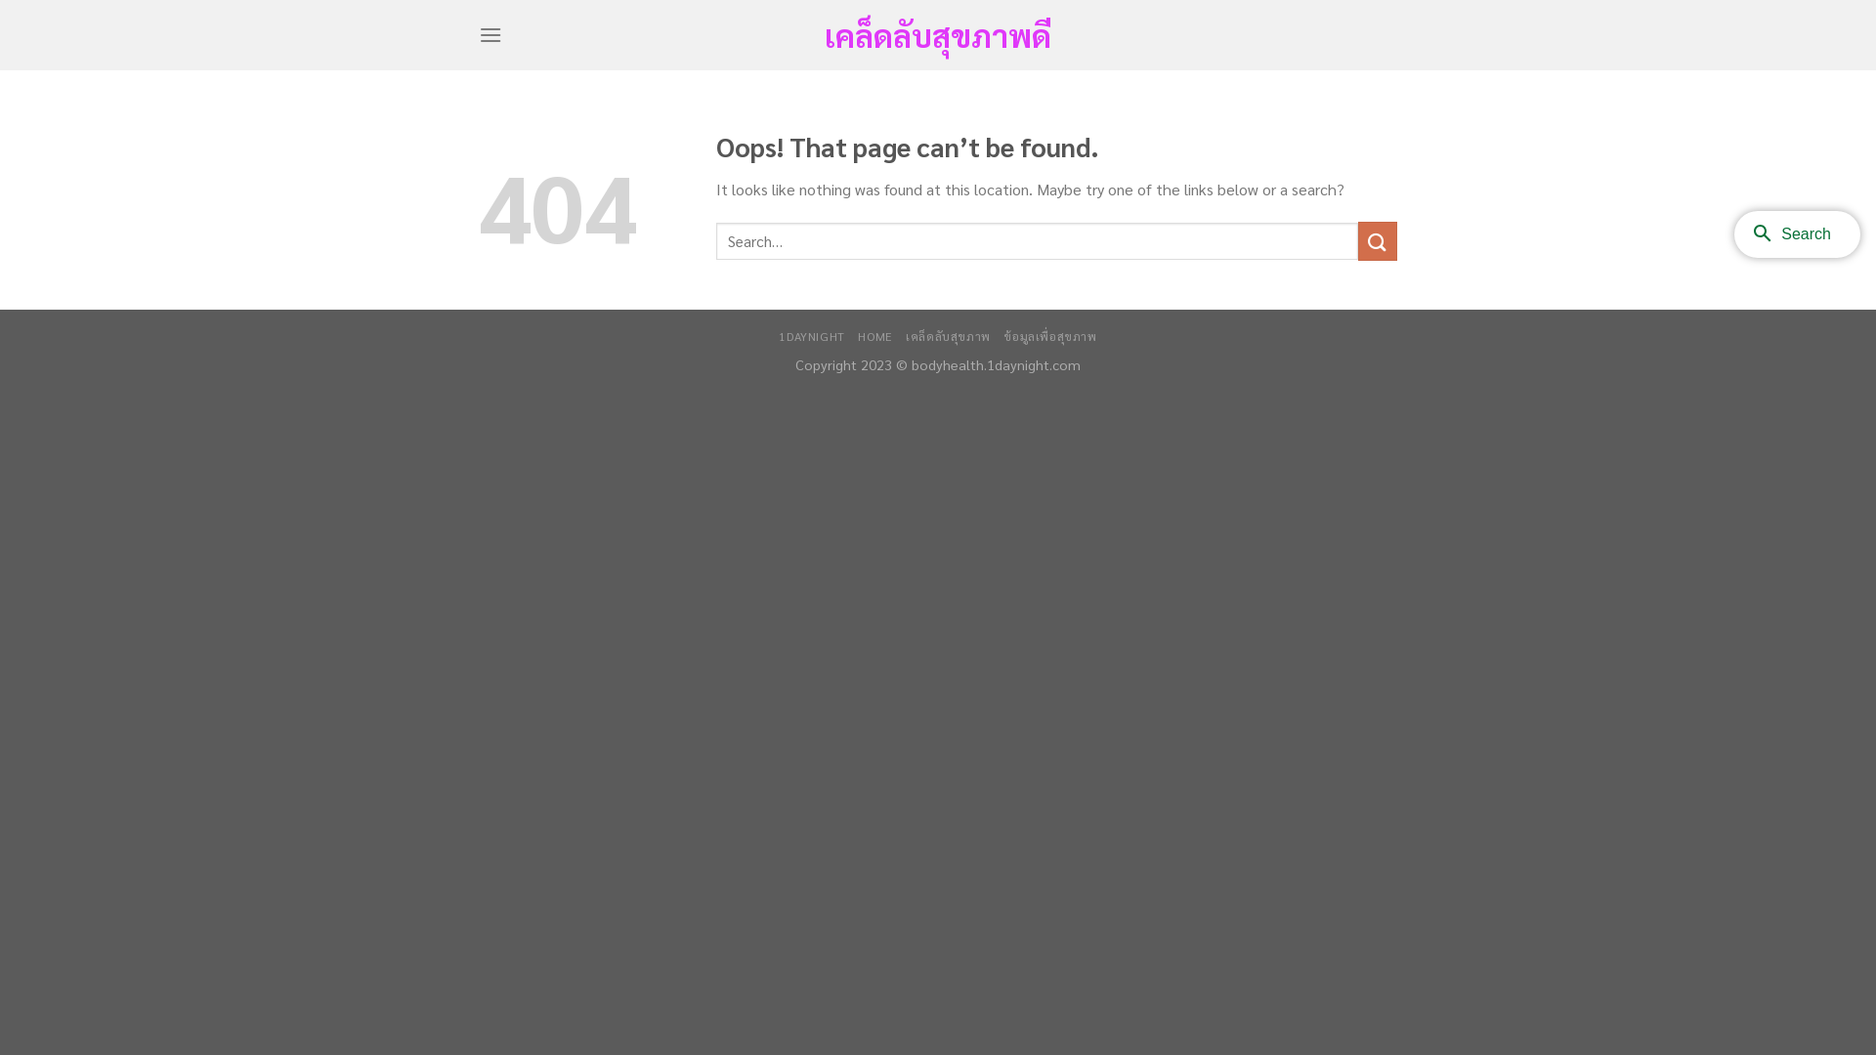 The image size is (1876, 1055). What do you see at coordinates (812, 336) in the screenshot?
I see `1DAYNIGHT` at bounding box center [812, 336].